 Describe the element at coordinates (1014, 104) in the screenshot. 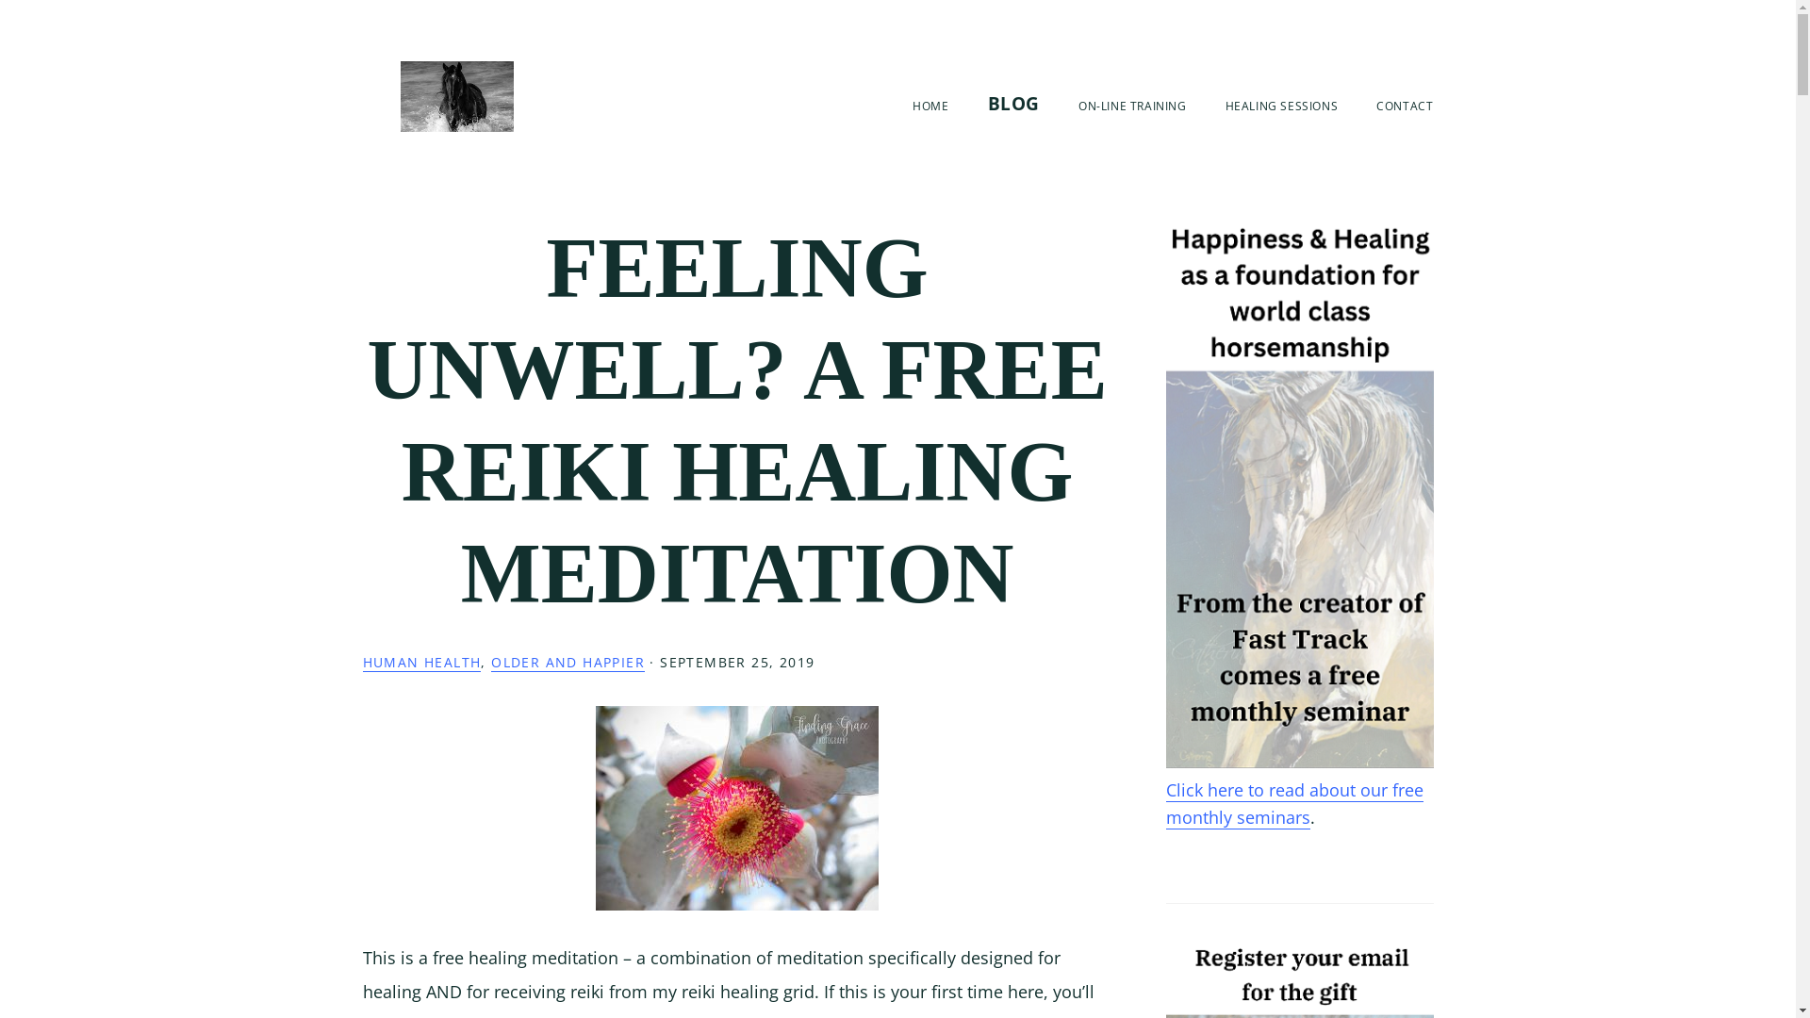

I see `BLOG` at that location.